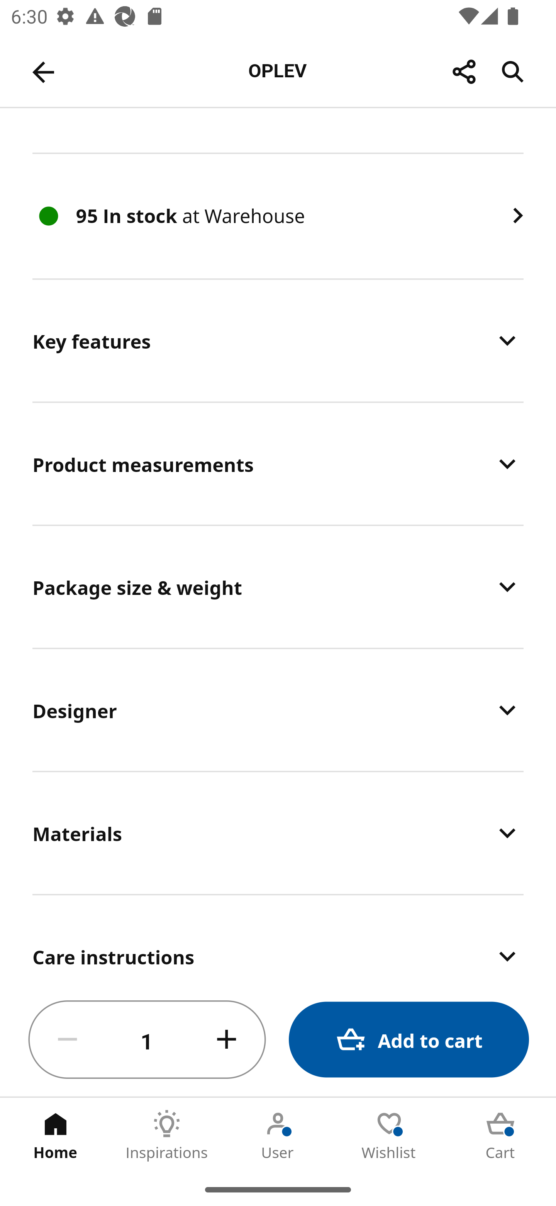  Describe the element at coordinates (278, 216) in the screenshot. I see `95 In stock at Warehouse` at that location.